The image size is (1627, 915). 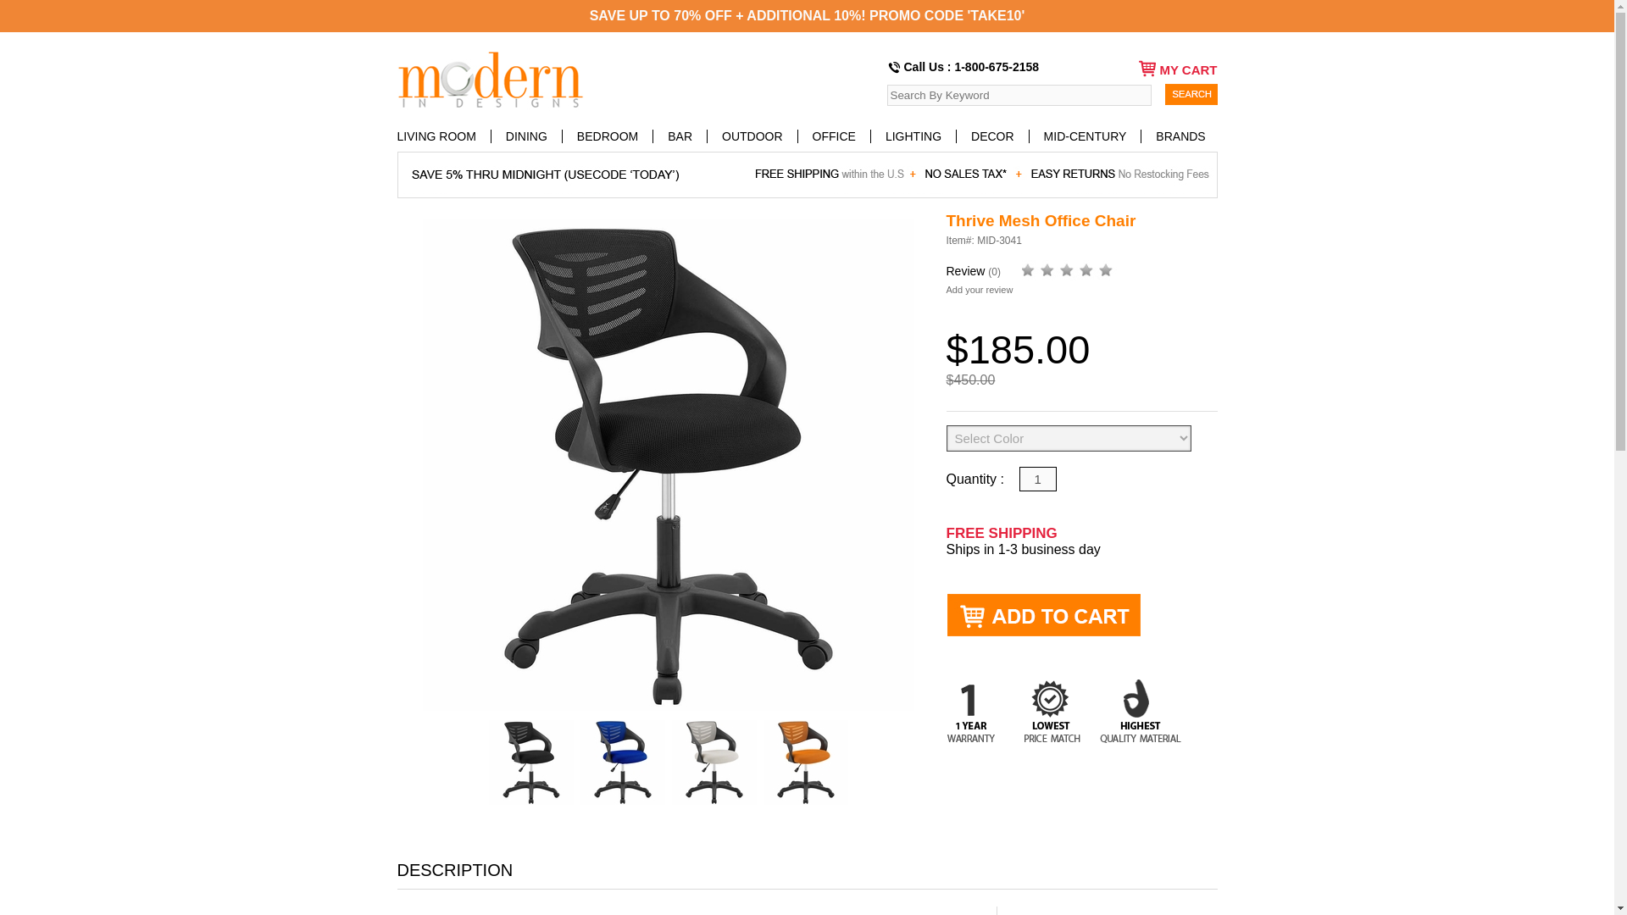 What do you see at coordinates (1168, 68) in the screenshot?
I see `MY CART` at bounding box center [1168, 68].